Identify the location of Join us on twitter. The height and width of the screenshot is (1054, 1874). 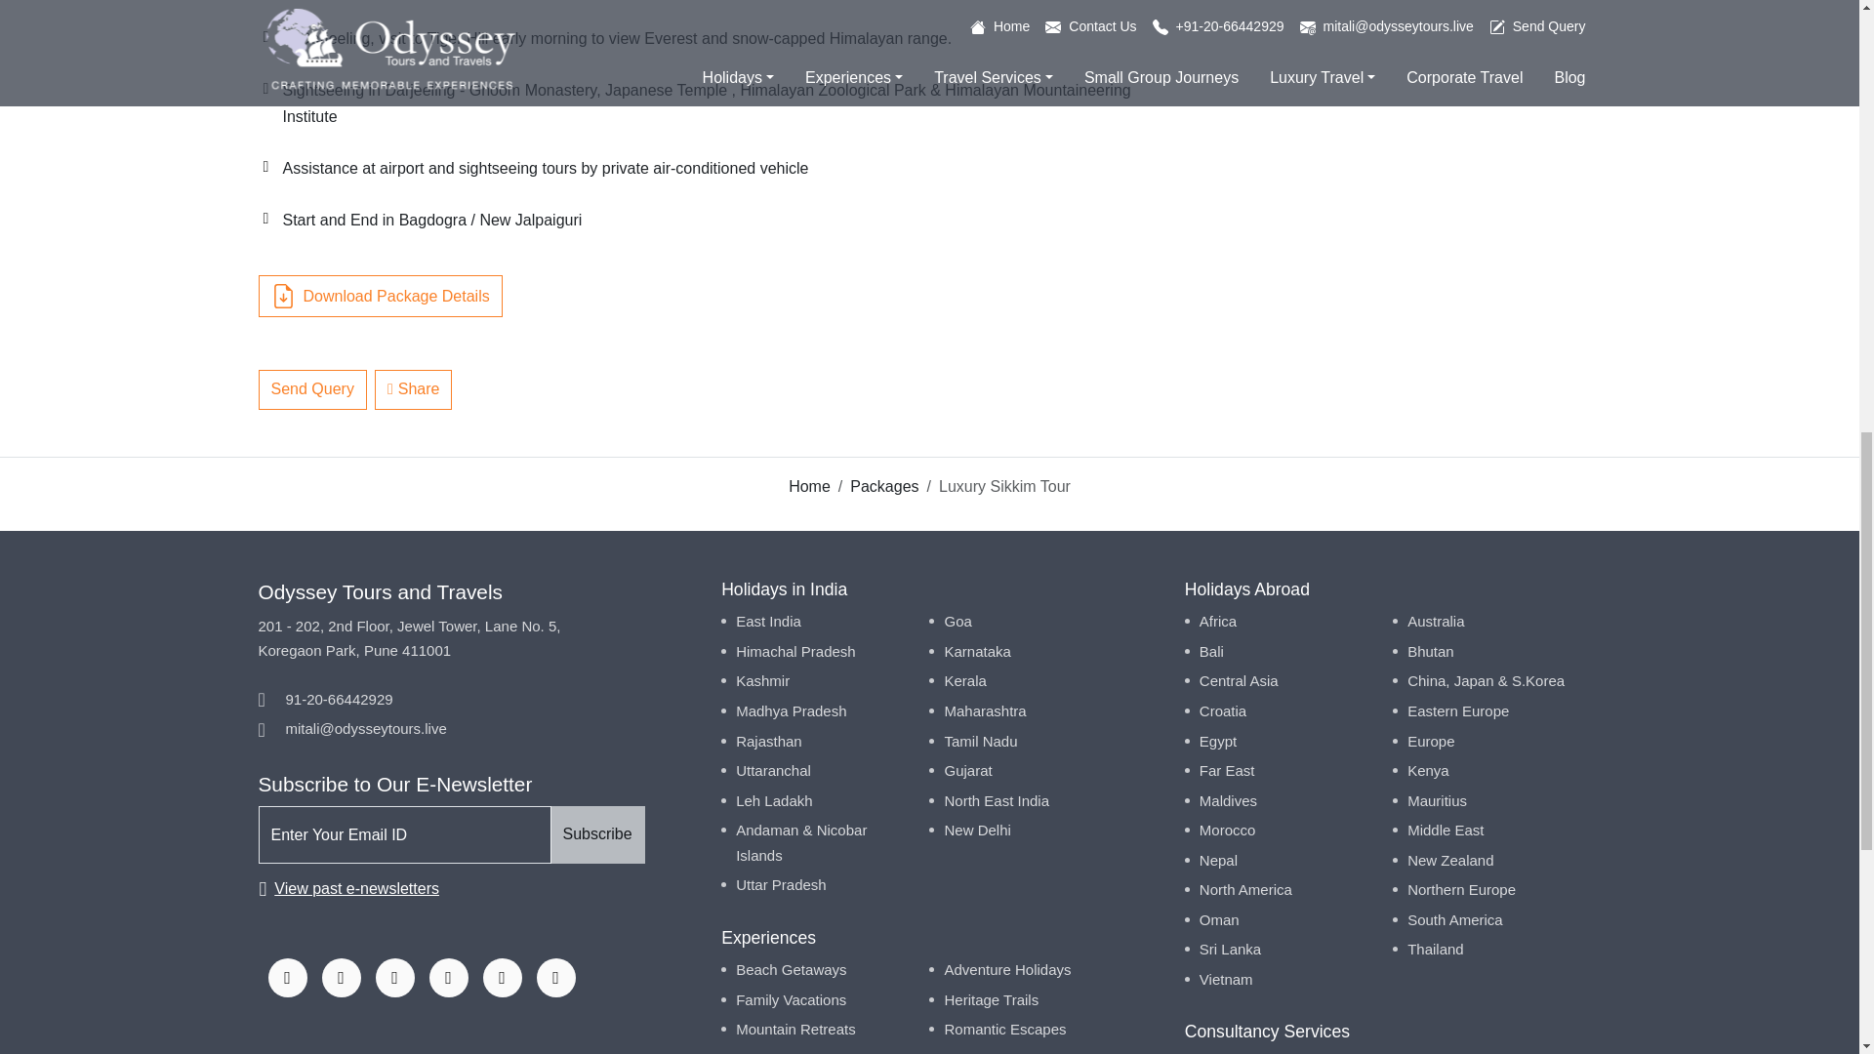
(394, 977).